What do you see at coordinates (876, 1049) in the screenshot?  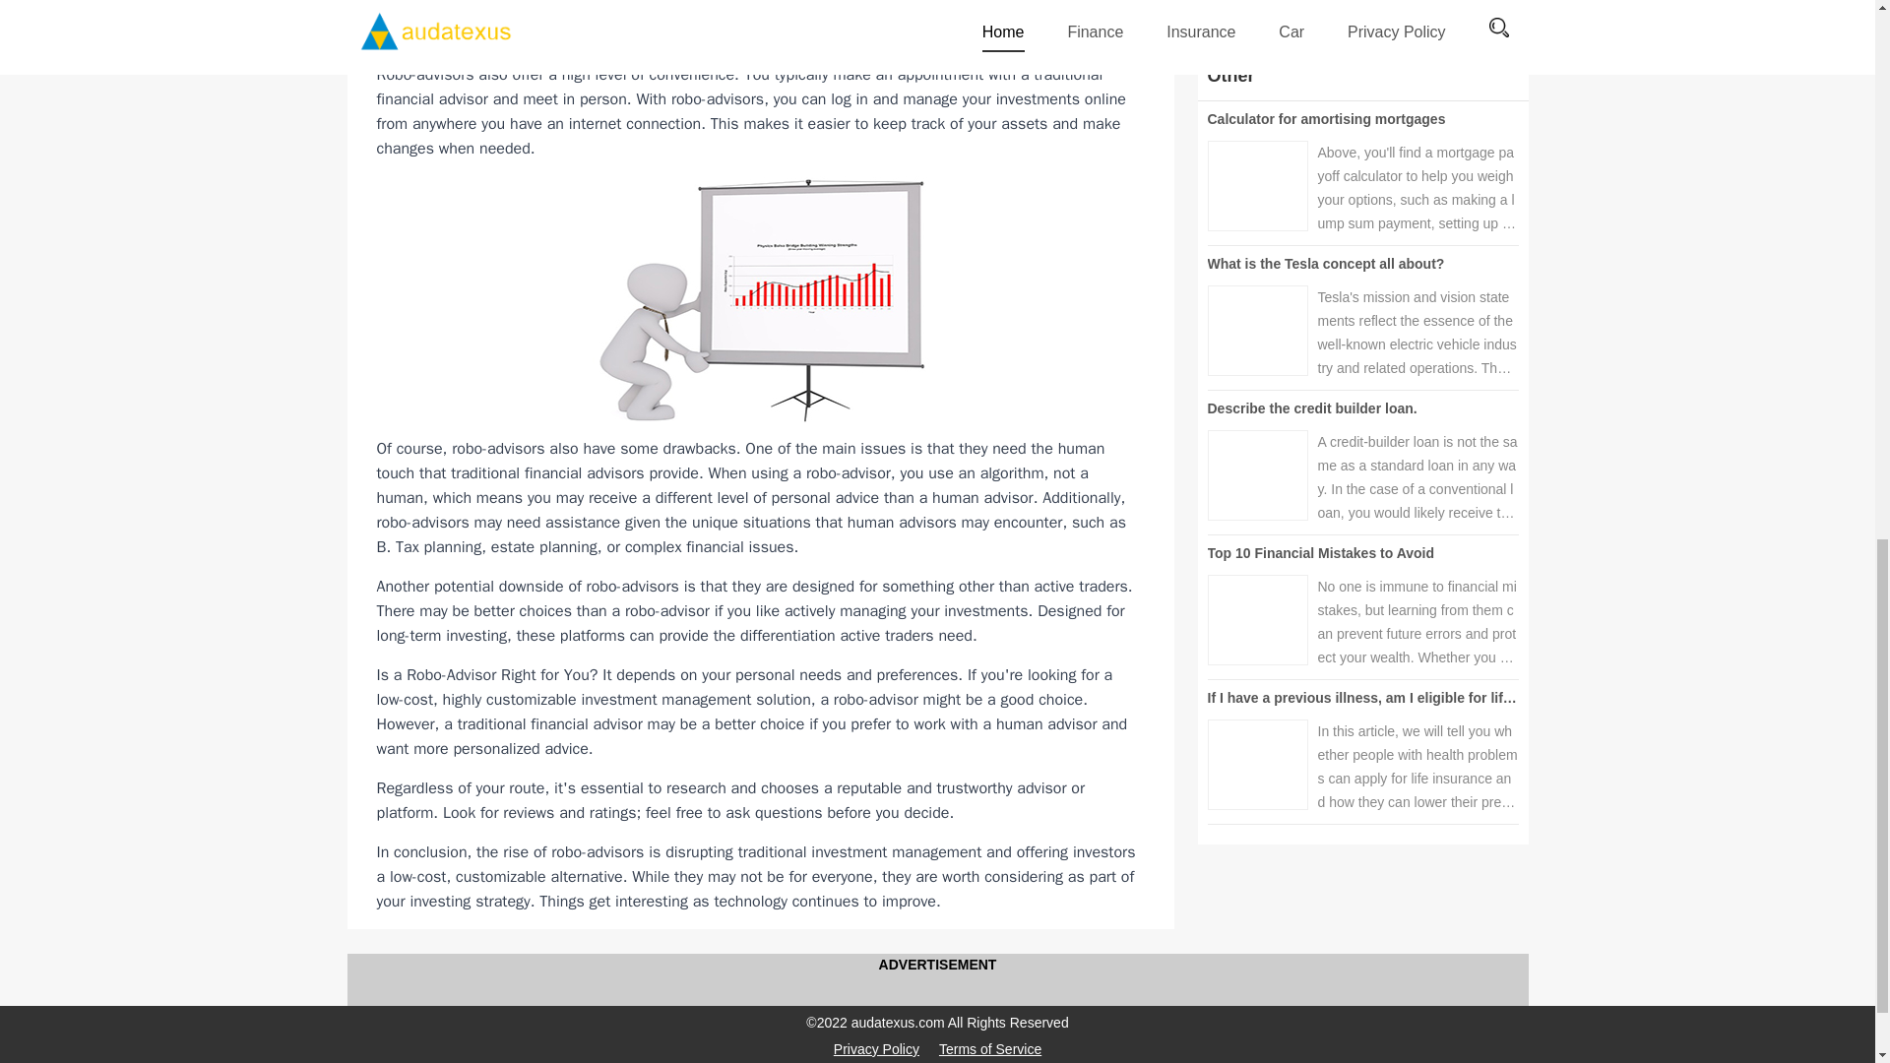 I see `Privacy Policy` at bounding box center [876, 1049].